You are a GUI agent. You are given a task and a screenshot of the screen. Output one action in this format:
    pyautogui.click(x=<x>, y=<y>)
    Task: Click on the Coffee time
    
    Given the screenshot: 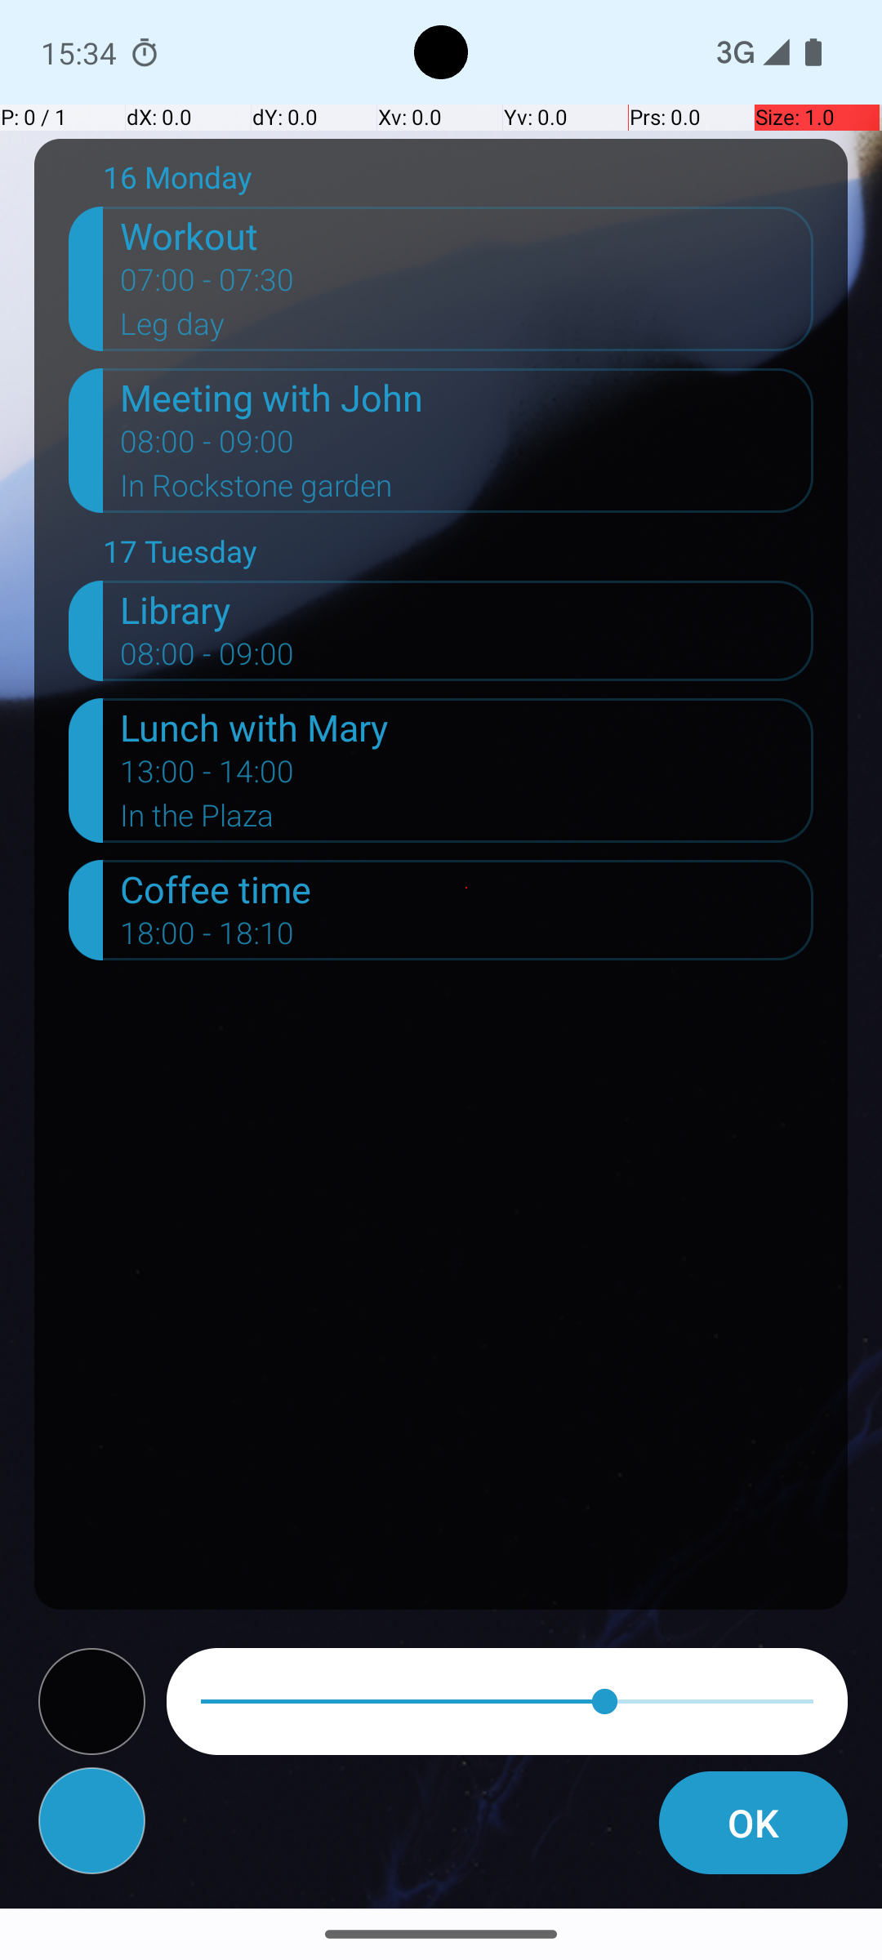 What is the action you would take?
    pyautogui.click(x=467, y=889)
    